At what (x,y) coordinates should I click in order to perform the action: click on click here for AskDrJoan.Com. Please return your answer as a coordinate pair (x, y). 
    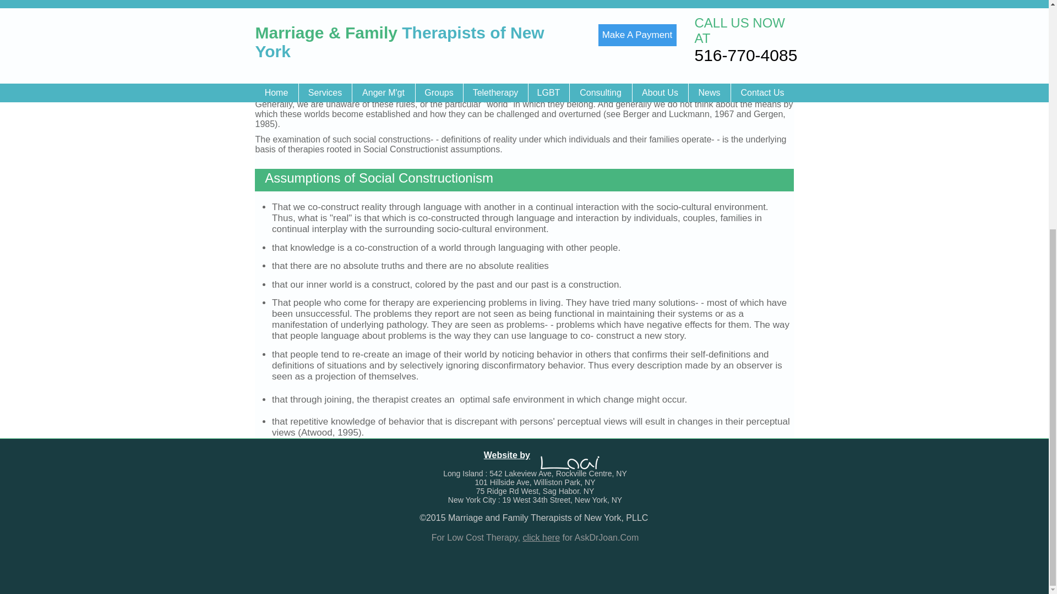
    Looking at the image, I should click on (580, 537).